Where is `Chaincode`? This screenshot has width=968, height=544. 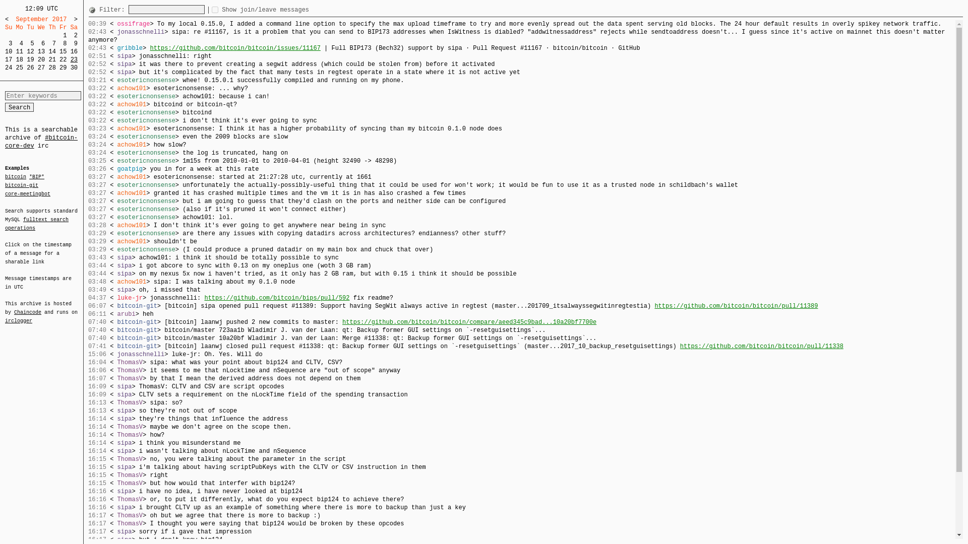
Chaincode is located at coordinates (28, 312).